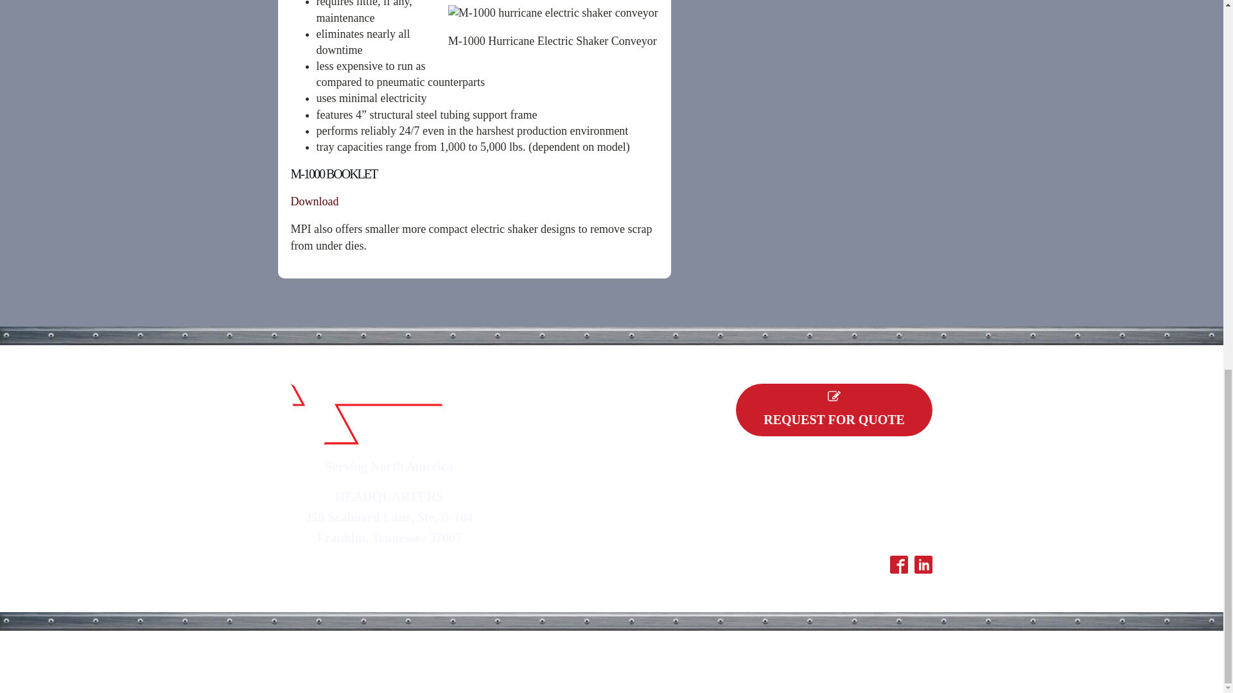 Image resolution: width=1233 pixels, height=693 pixels. Describe the element at coordinates (554, 13) in the screenshot. I see `M-1000 hurricane electric shaker conveyor` at that location.